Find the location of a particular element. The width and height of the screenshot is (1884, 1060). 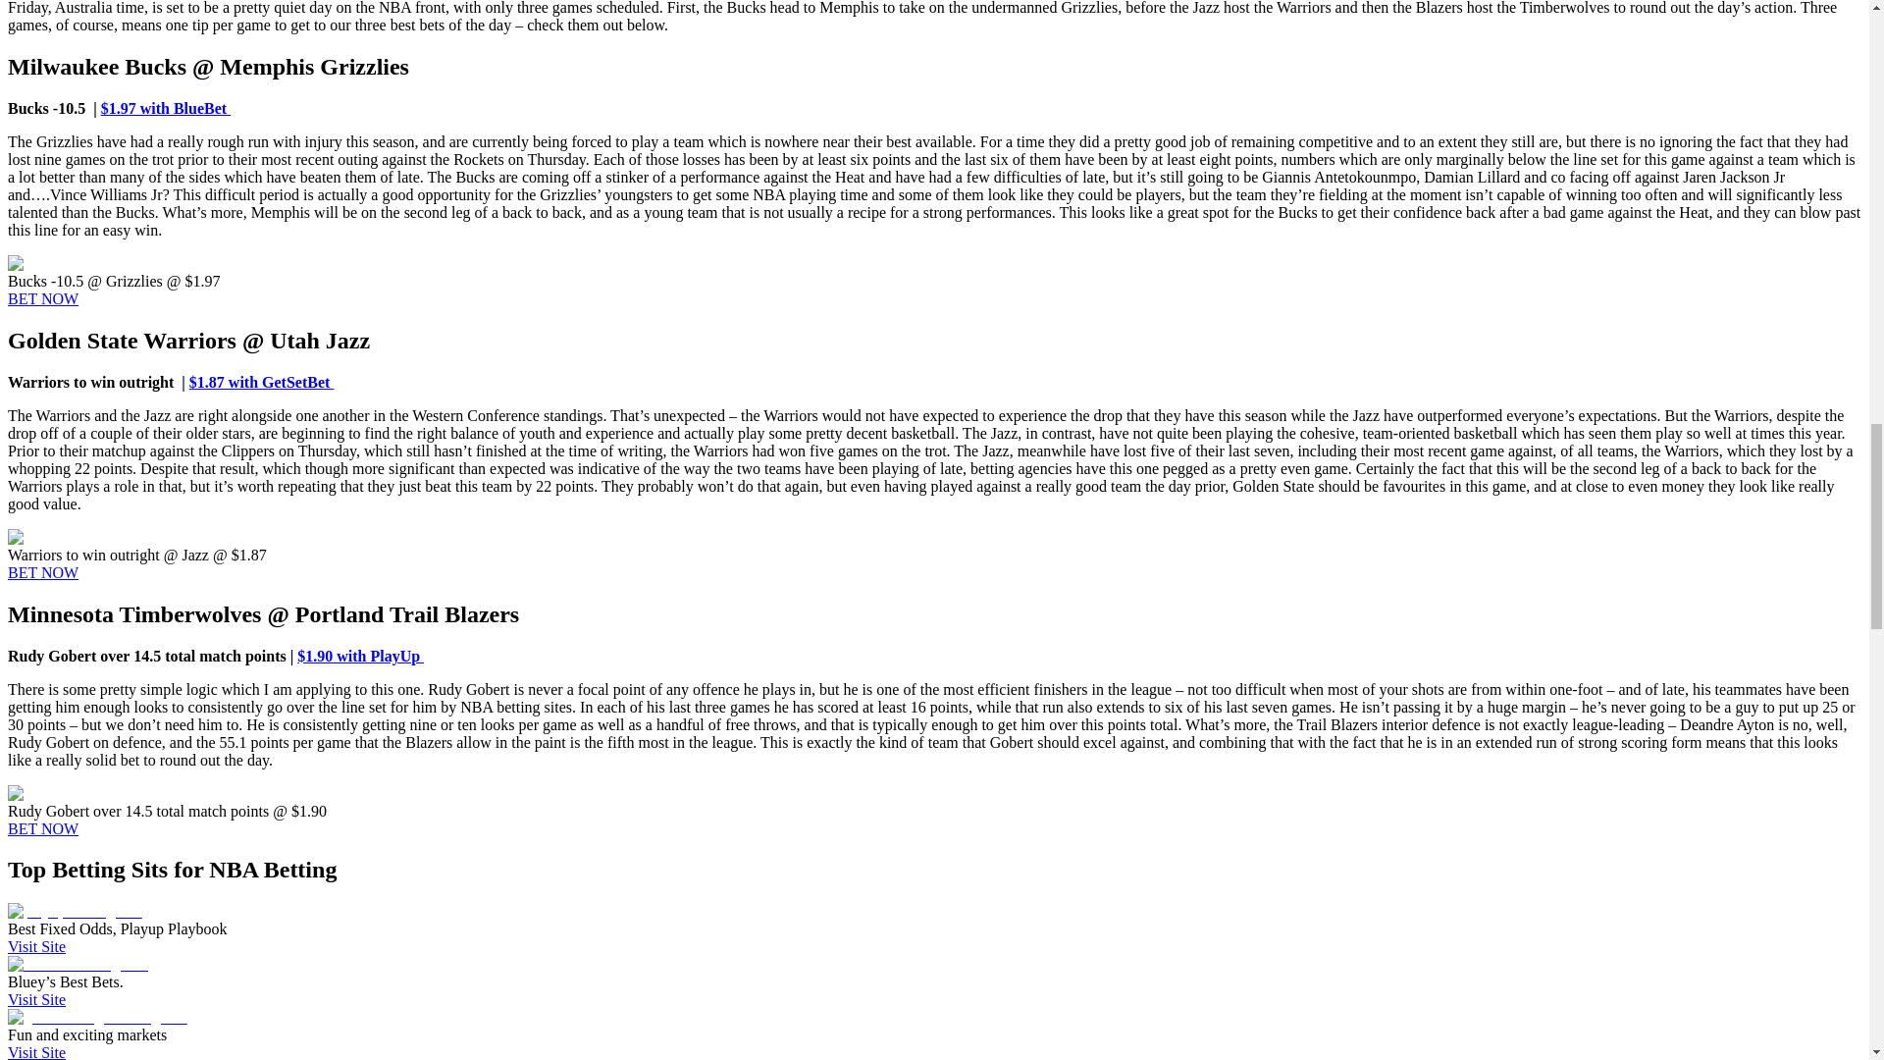

bluebet is located at coordinates (78, 263).